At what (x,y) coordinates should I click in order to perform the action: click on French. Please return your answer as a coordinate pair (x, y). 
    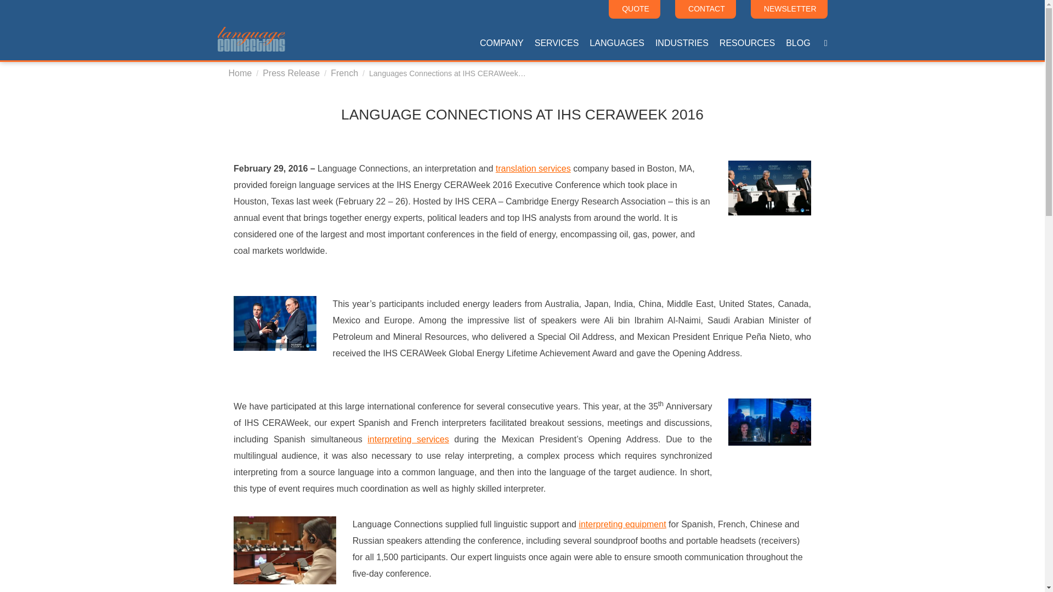
    Looking at the image, I should click on (344, 73).